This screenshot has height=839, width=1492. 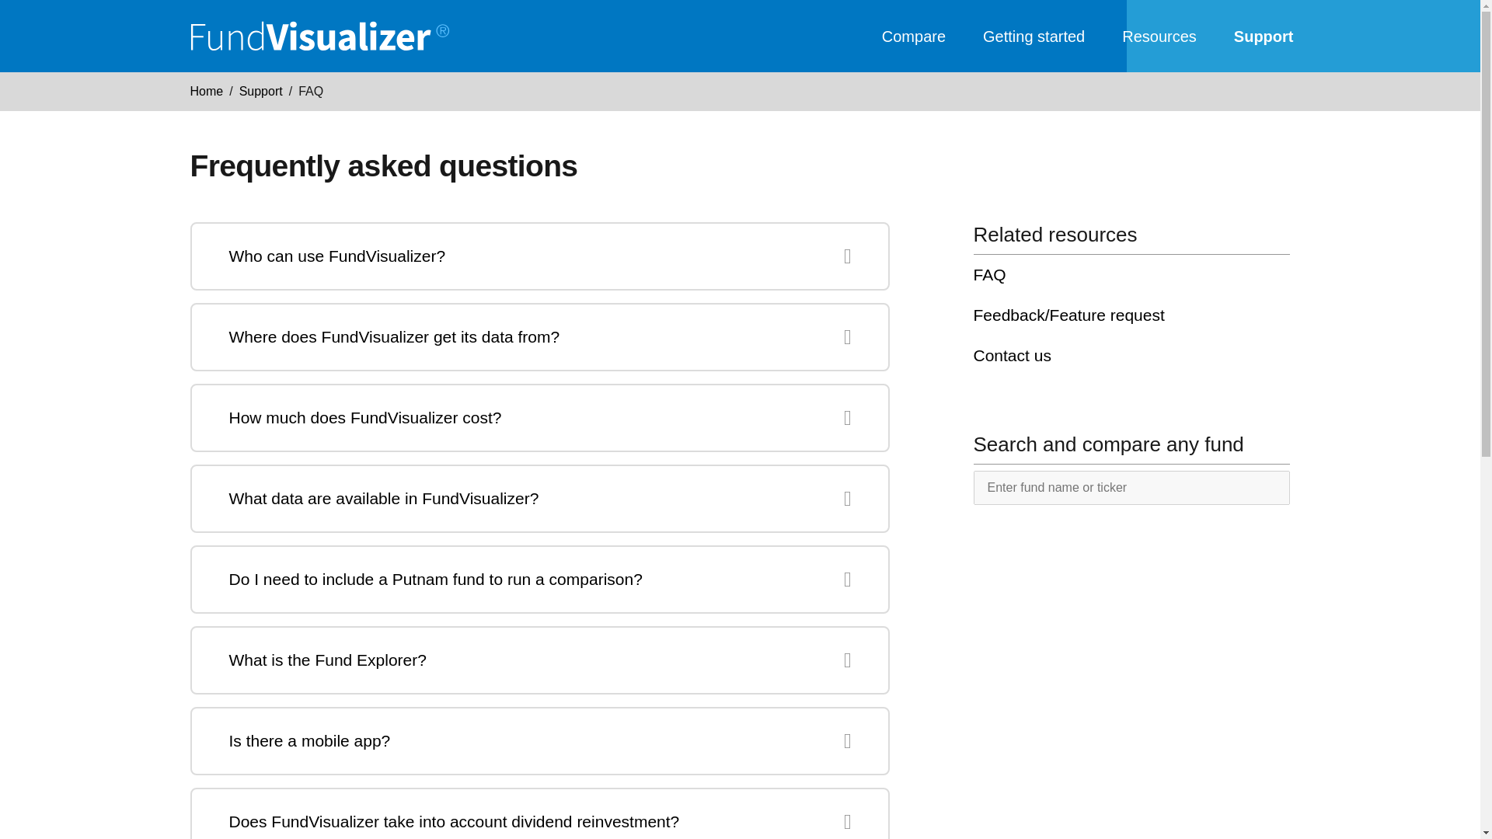 What do you see at coordinates (914, 36) in the screenshot?
I see `Compare` at bounding box center [914, 36].